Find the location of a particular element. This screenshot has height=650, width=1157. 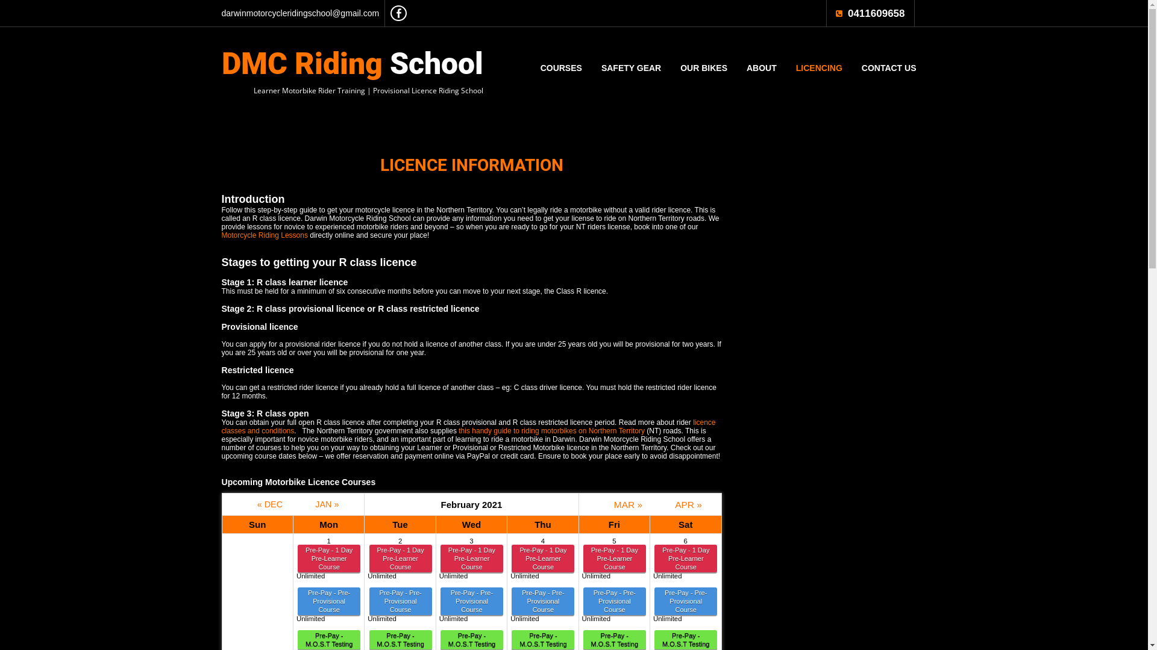

Pre-Pay - 1 Day Pre-Learner Course is located at coordinates (615, 559).